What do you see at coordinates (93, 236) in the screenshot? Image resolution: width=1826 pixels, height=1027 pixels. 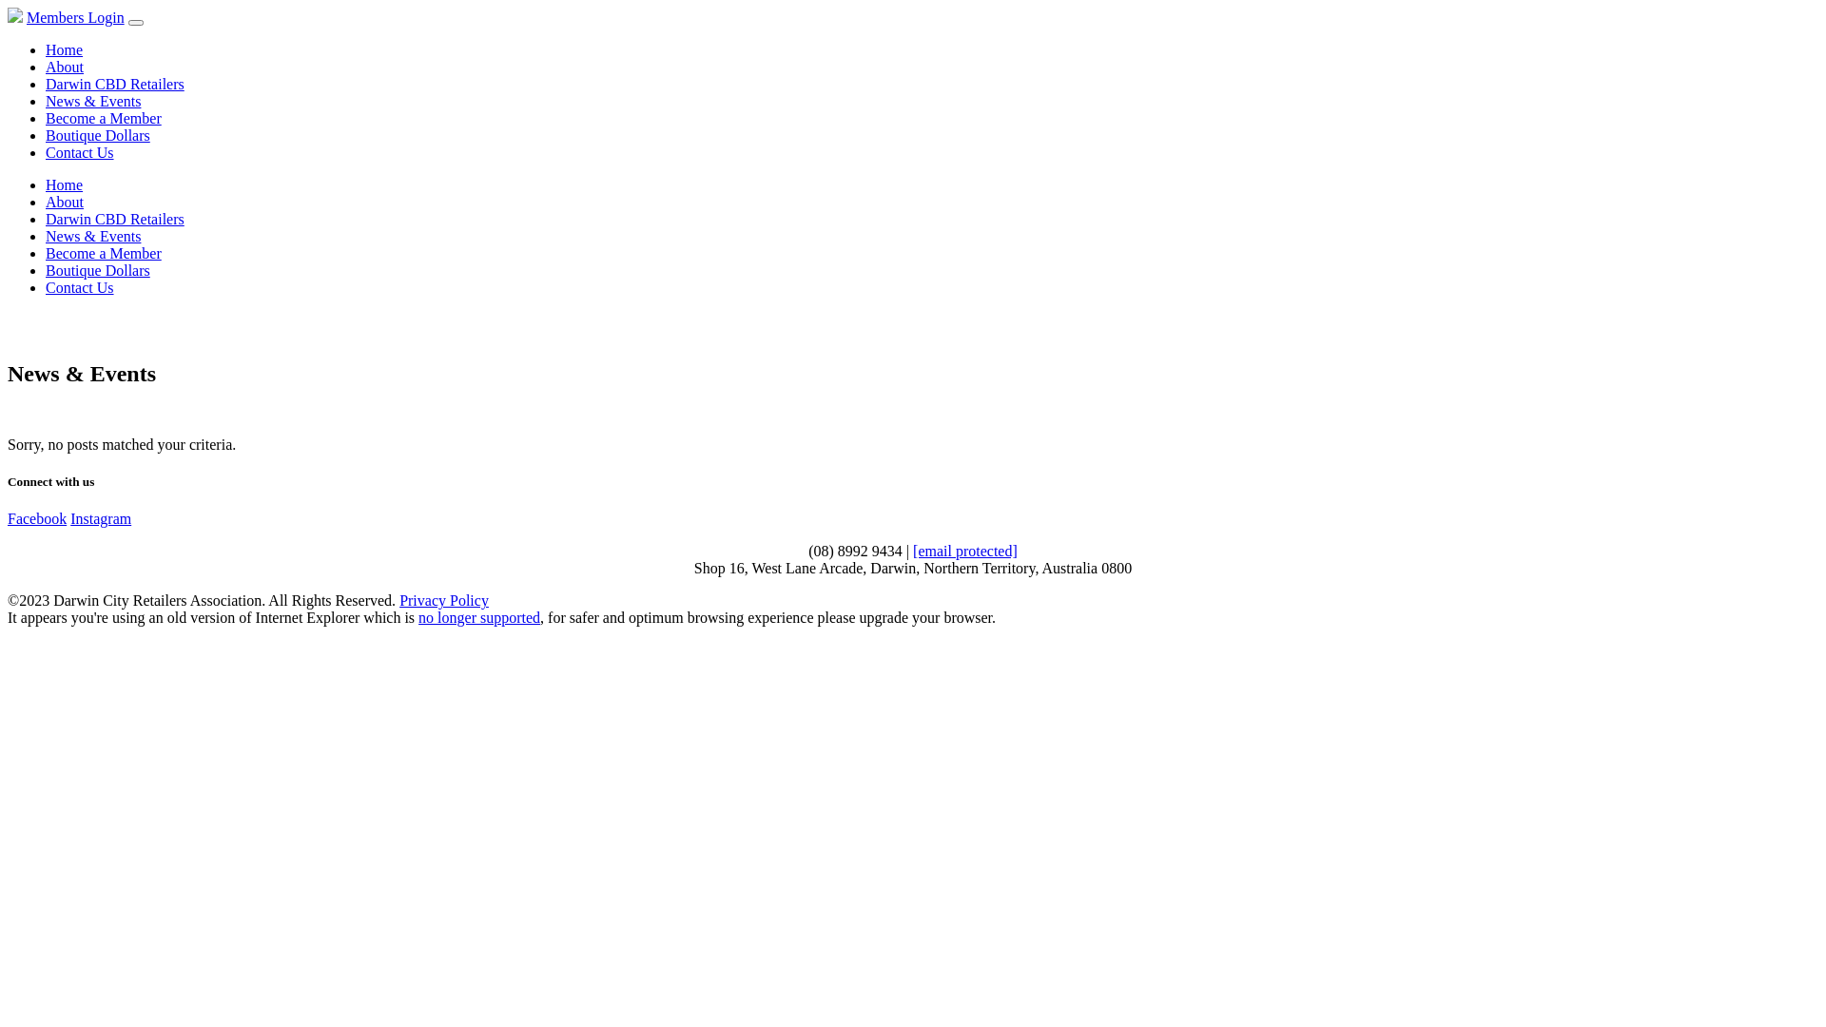 I see `News & Events` at bounding box center [93, 236].